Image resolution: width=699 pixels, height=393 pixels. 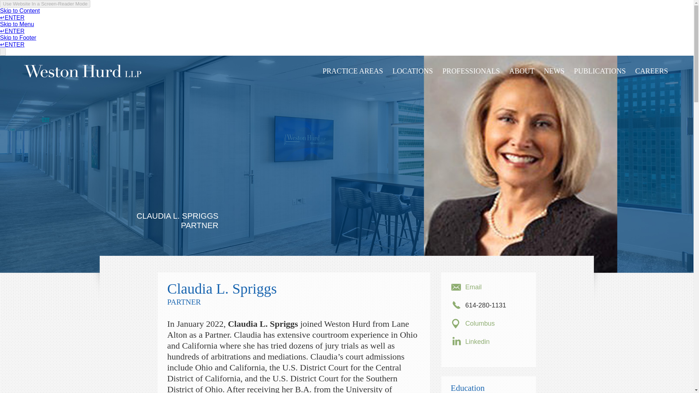 What do you see at coordinates (478, 341) in the screenshot?
I see `Linkedin` at bounding box center [478, 341].